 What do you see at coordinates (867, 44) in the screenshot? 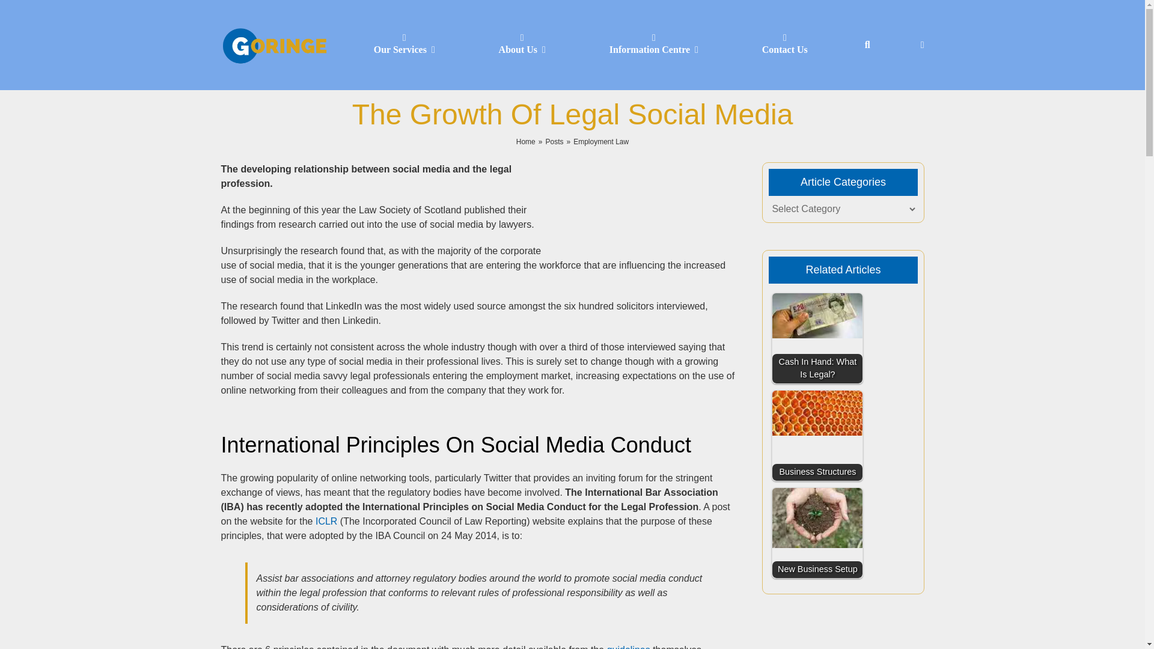
I see `Search` at bounding box center [867, 44].